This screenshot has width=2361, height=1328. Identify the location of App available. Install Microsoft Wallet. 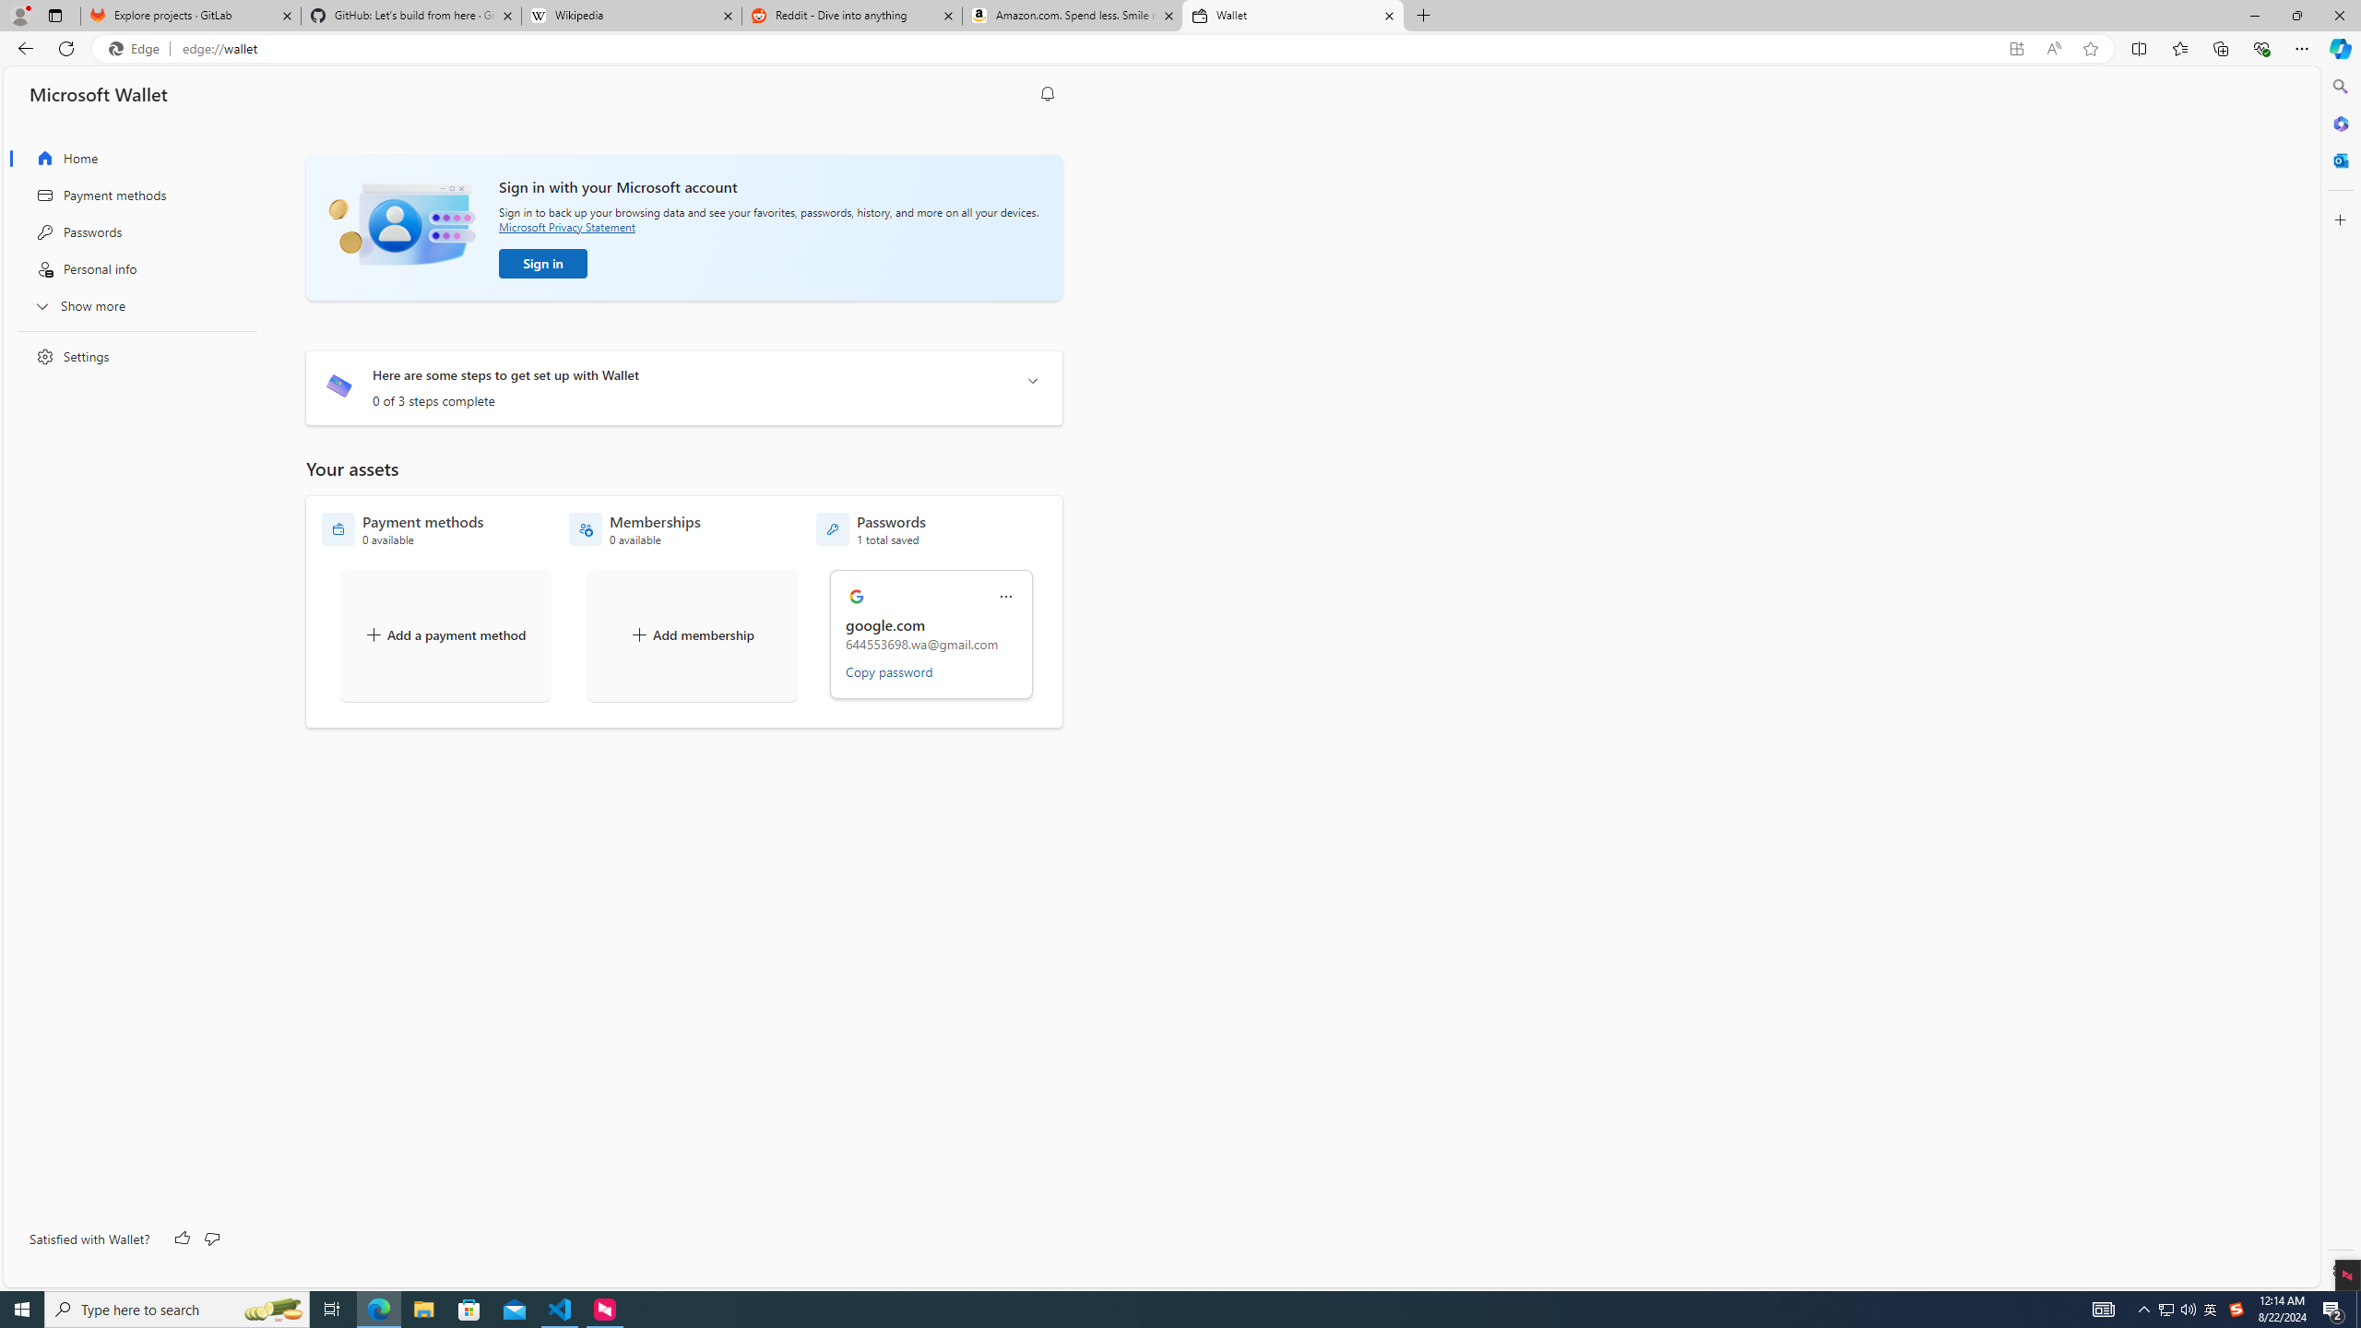
(2016, 49).